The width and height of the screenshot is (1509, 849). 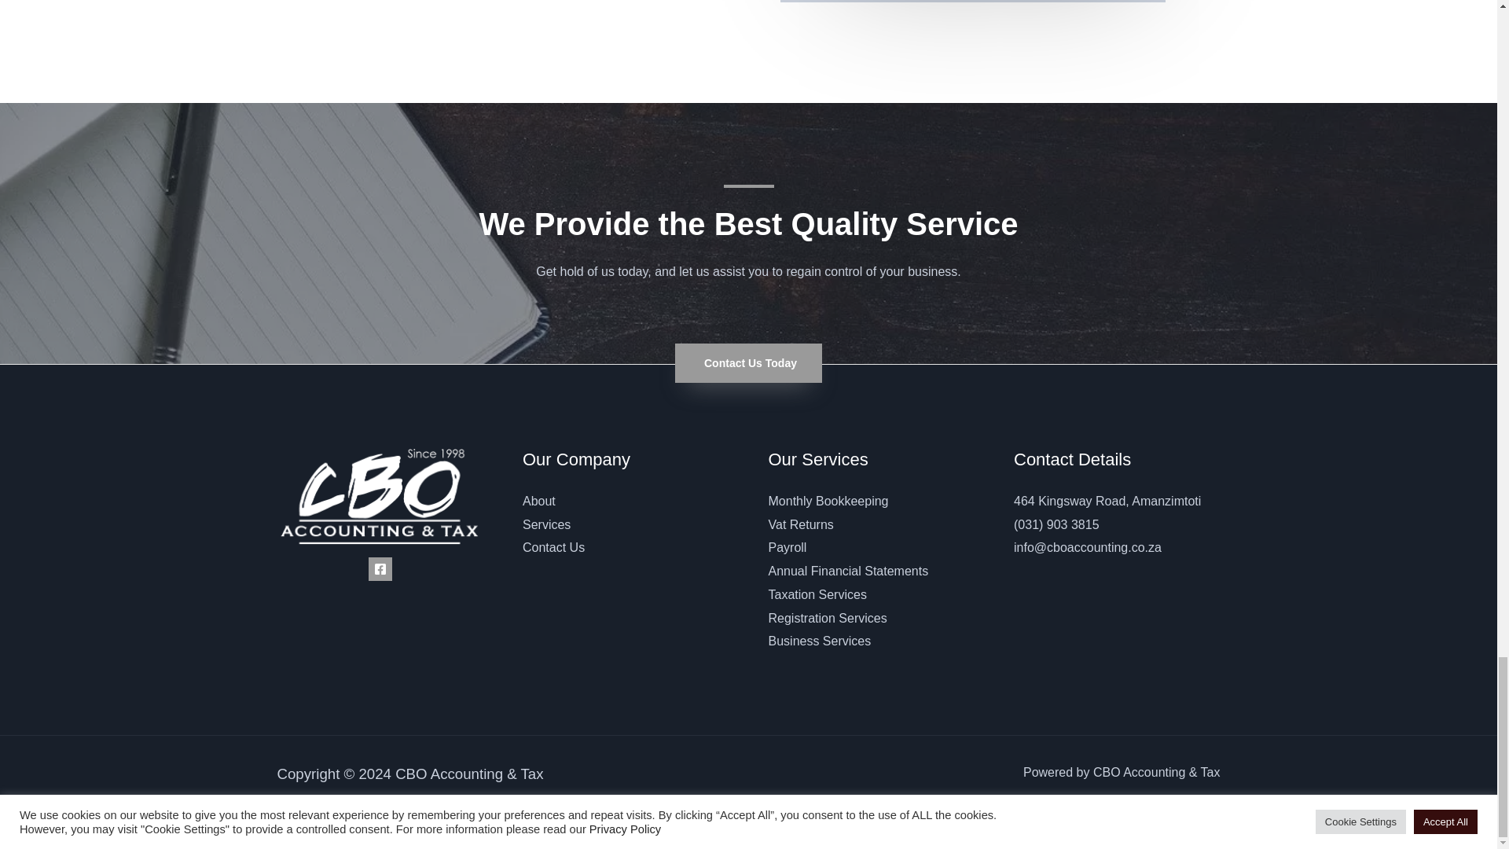 I want to click on About, so click(x=538, y=500).